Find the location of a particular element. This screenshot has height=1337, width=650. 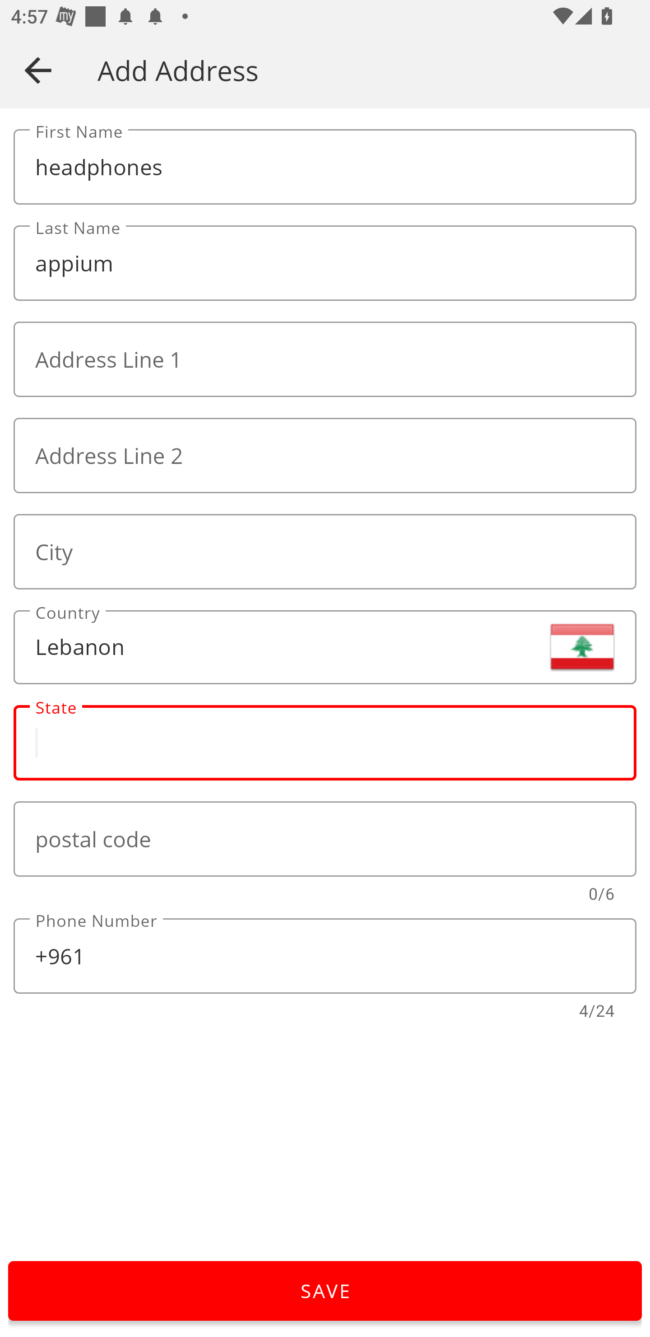

Navigate up is located at coordinates (38, 70).